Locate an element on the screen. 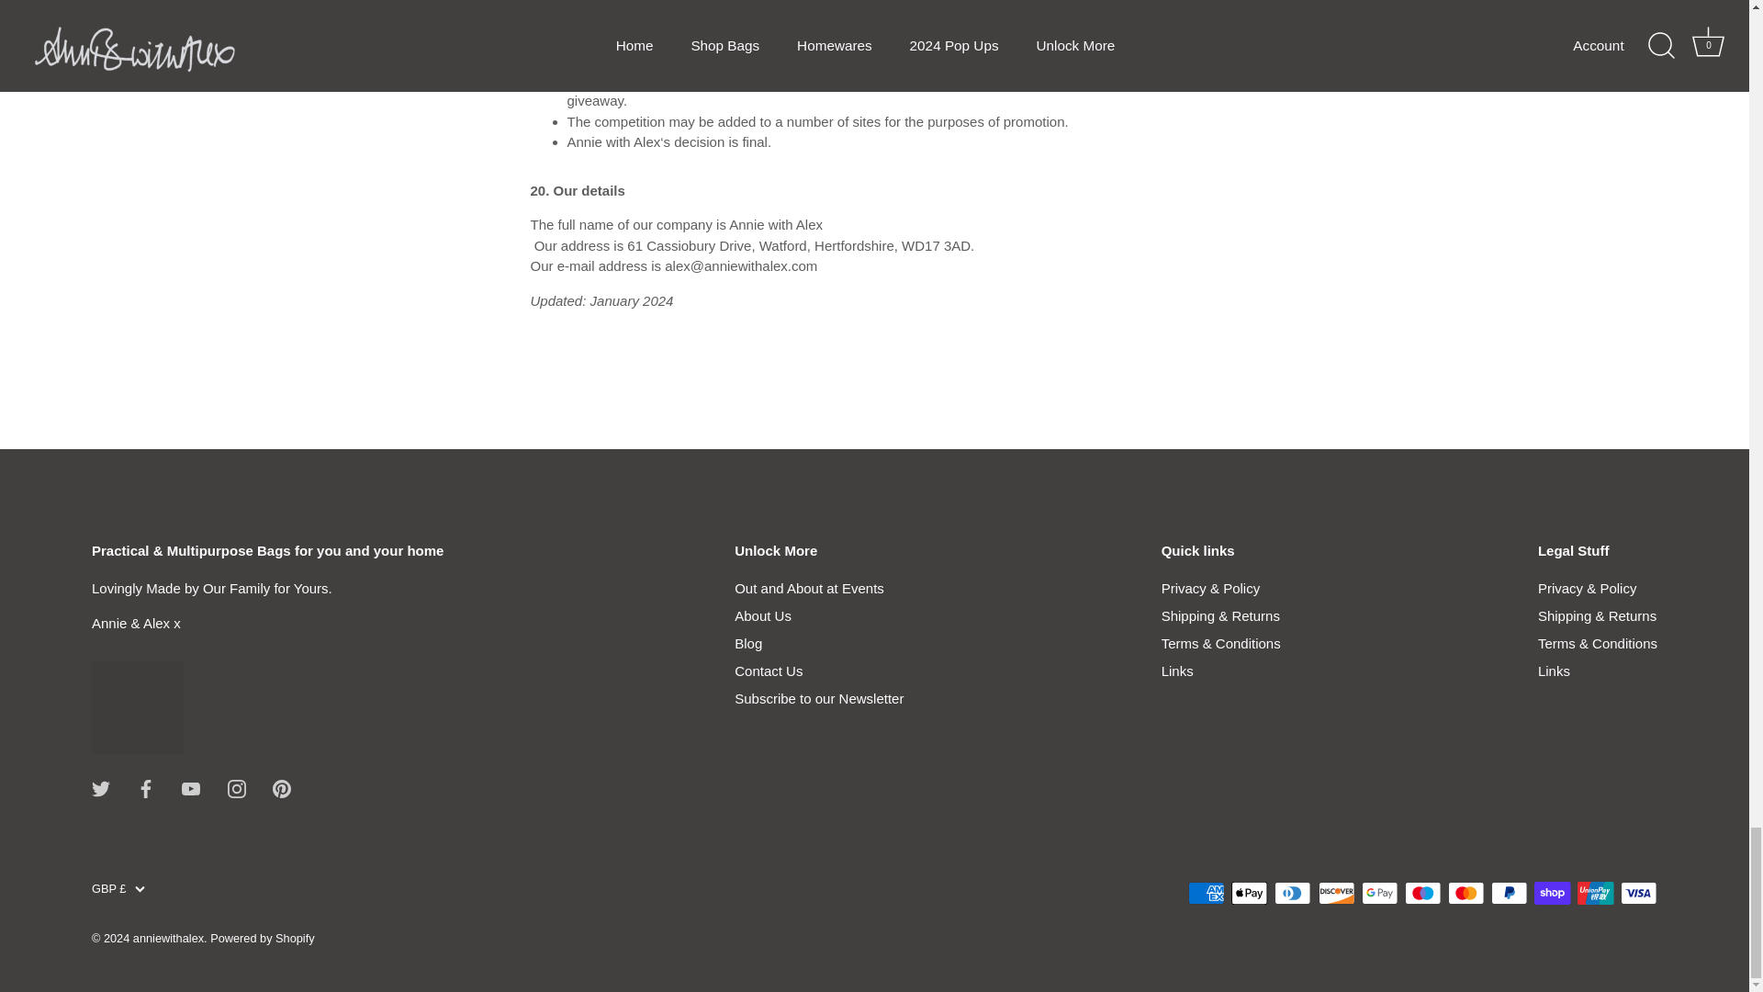 The width and height of the screenshot is (1763, 992). Union Pay is located at coordinates (1595, 893).